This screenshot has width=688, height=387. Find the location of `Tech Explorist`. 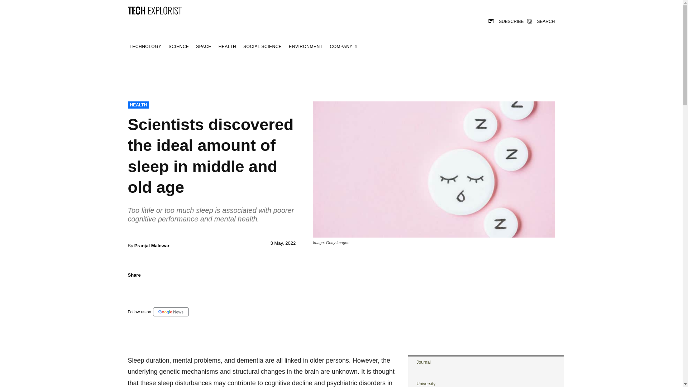

Tech Explorist is located at coordinates (154, 10).